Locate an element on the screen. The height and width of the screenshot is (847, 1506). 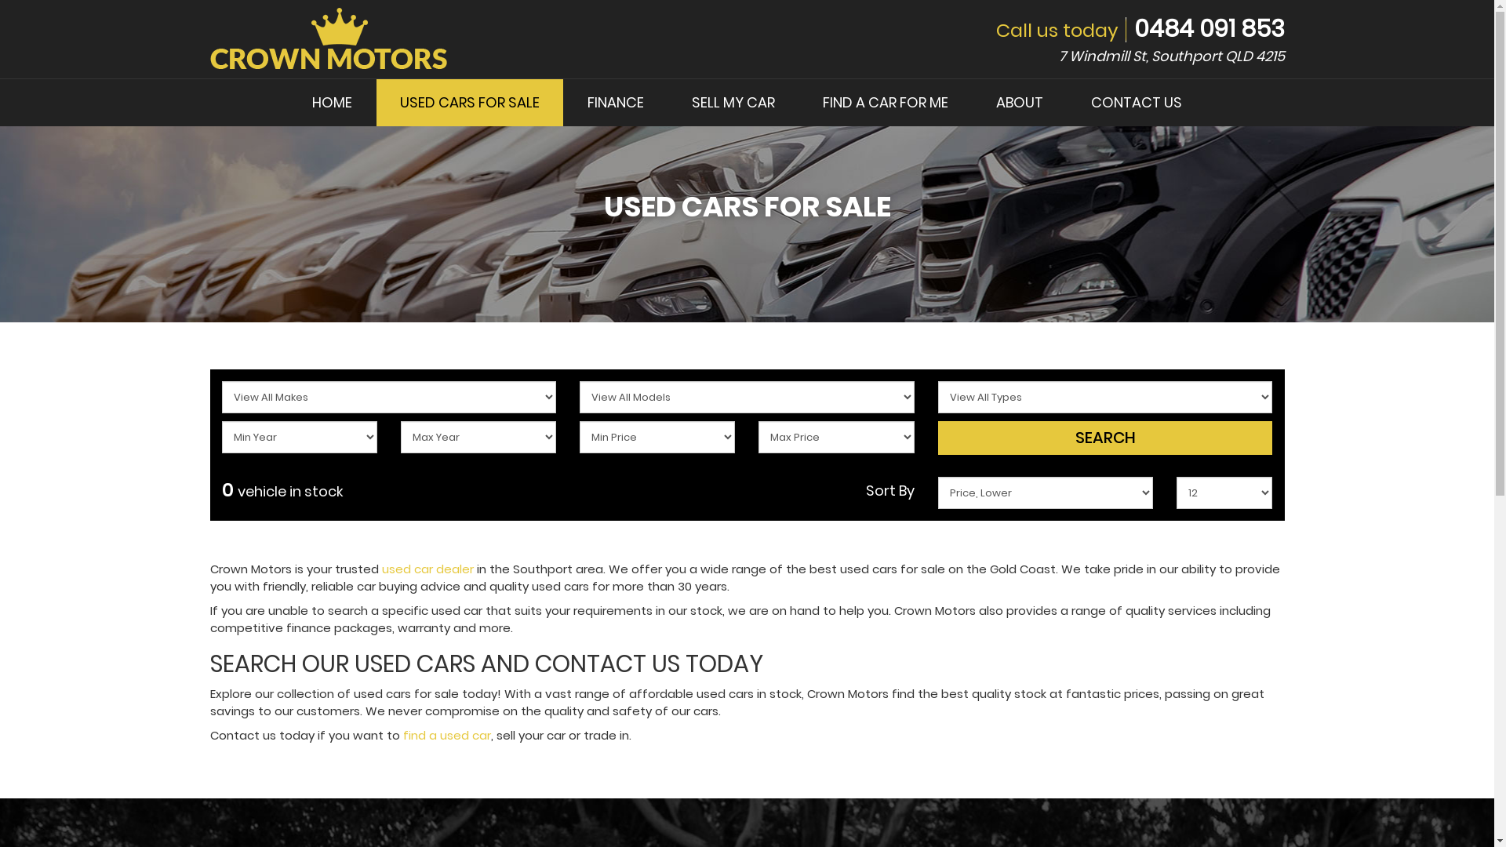
USED CARS FOR SALE is located at coordinates (470, 103).